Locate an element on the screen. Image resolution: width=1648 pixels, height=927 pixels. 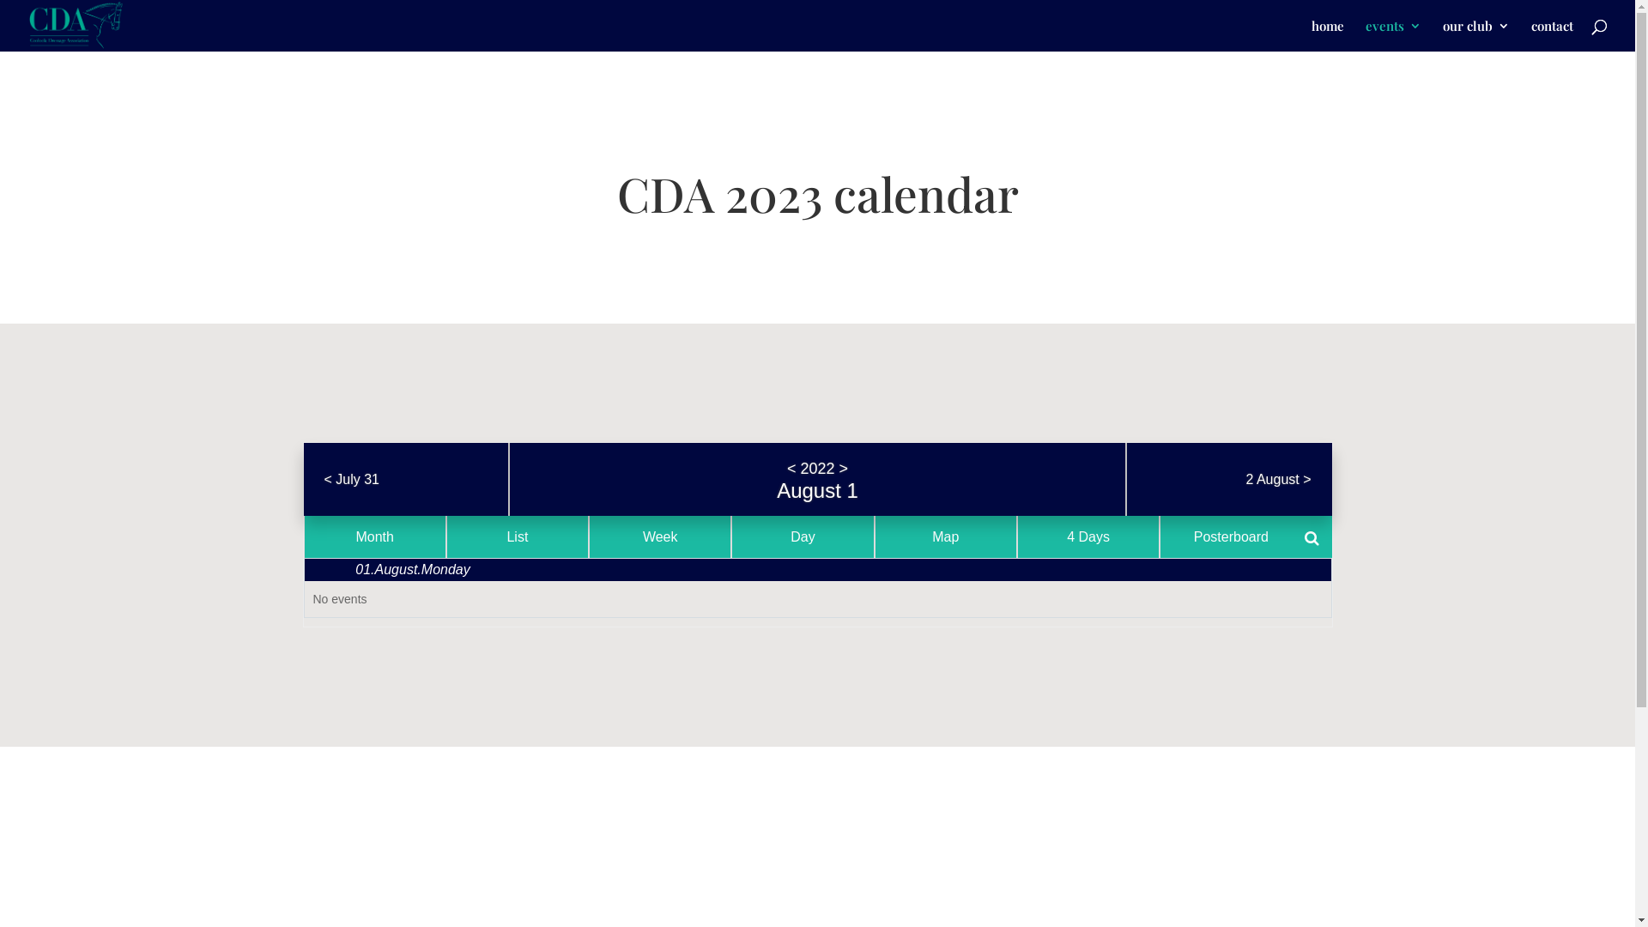
Month is located at coordinates (374, 537).